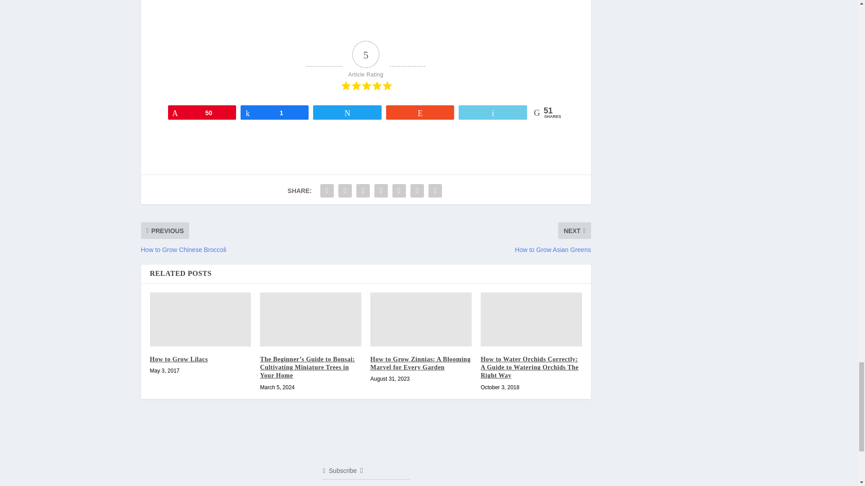 The height and width of the screenshot is (486, 865). I want to click on Share "How to Grow Tulips From Bulbs" via Email, so click(417, 190).